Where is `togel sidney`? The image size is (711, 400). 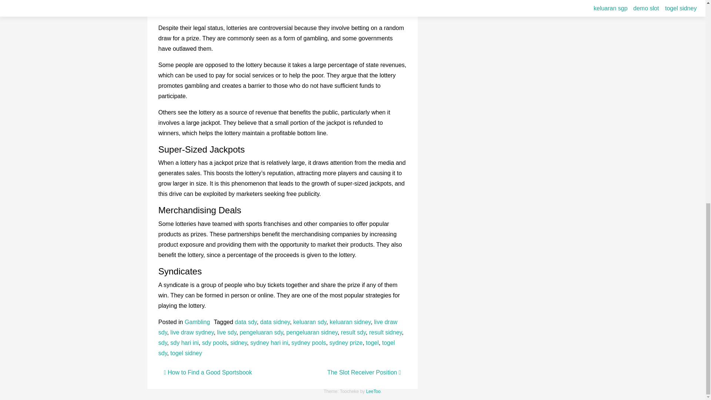 togel sidney is located at coordinates (186, 353).